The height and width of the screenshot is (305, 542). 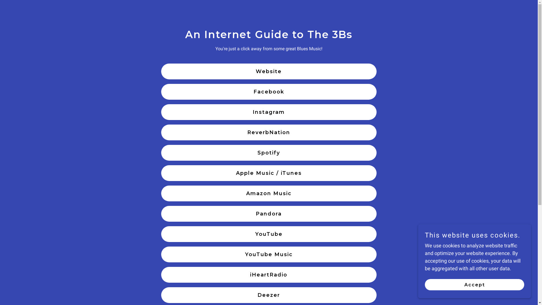 What do you see at coordinates (269, 275) in the screenshot?
I see `iHeartRadio` at bounding box center [269, 275].